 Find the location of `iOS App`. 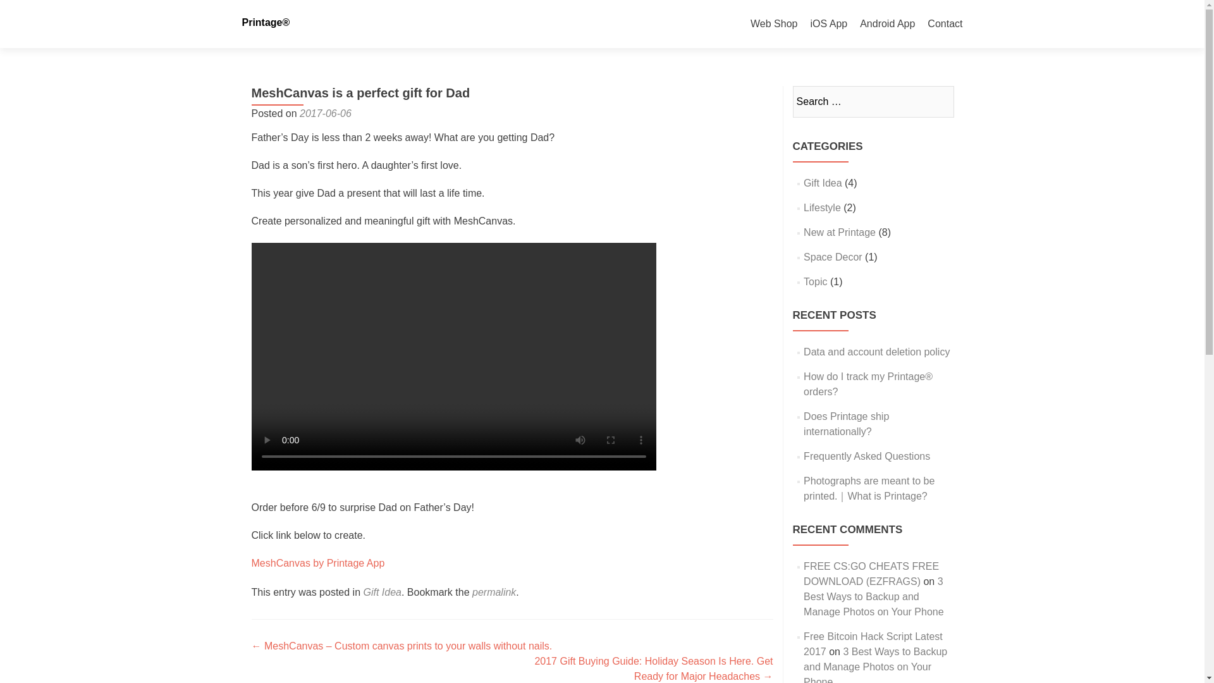

iOS App is located at coordinates (828, 24).